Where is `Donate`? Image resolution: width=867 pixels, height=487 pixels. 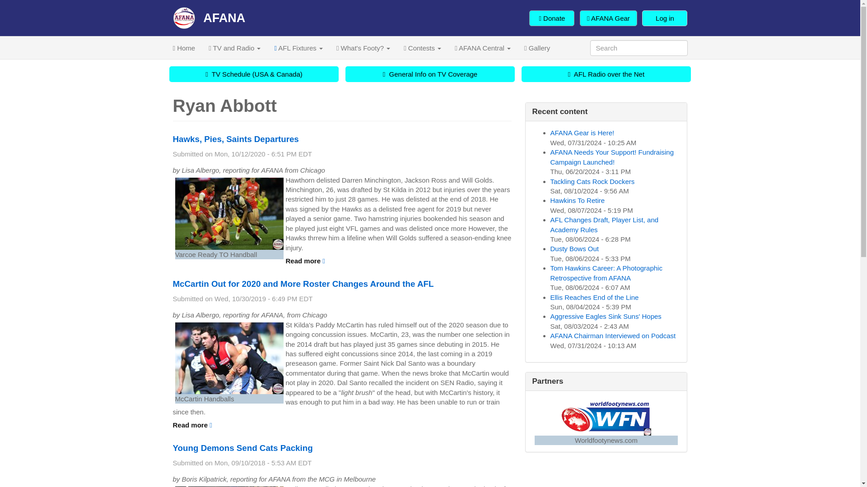
Donate is located at coordinates (551, 18).